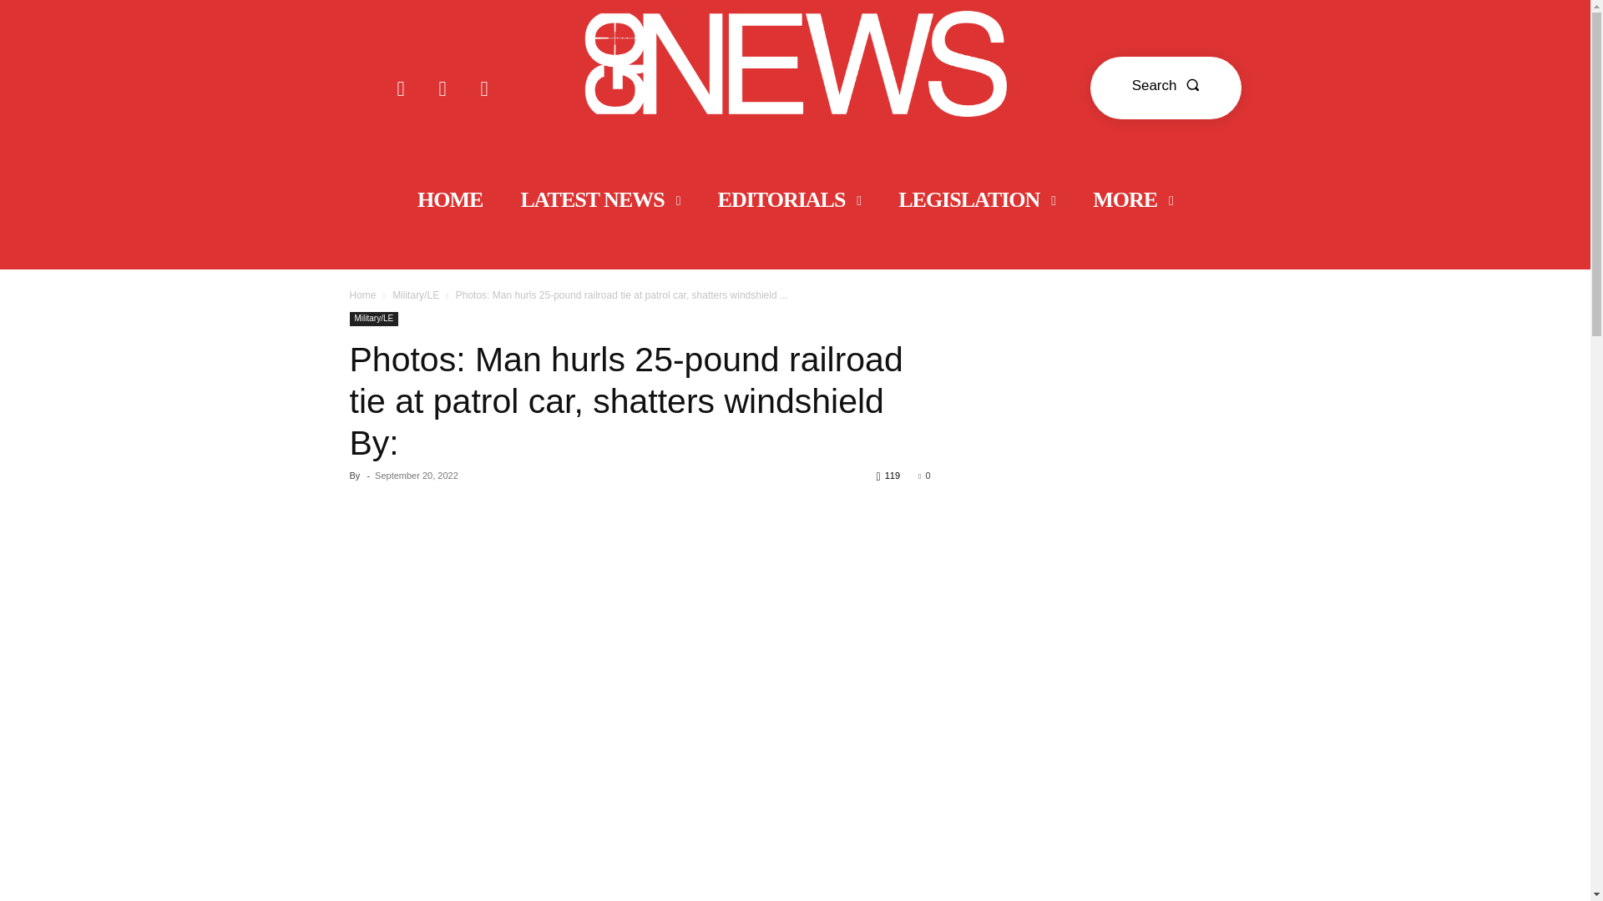 The height and width of the screenshot is (901, 1603). What do you see at coordinates (449, 200) in the screenshot?
I see `HOME` at bounding box center [449, 200].